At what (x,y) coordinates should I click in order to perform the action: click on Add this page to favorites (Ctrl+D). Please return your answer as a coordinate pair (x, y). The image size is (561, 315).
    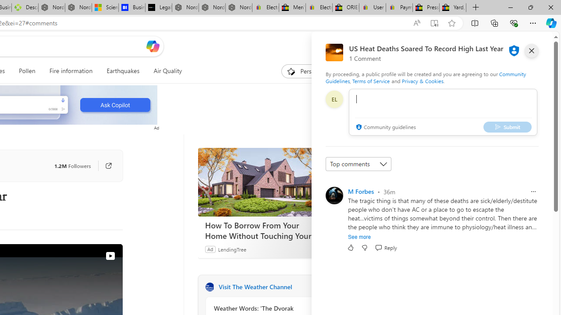
    Looking at the image, I should click on (451, 23).